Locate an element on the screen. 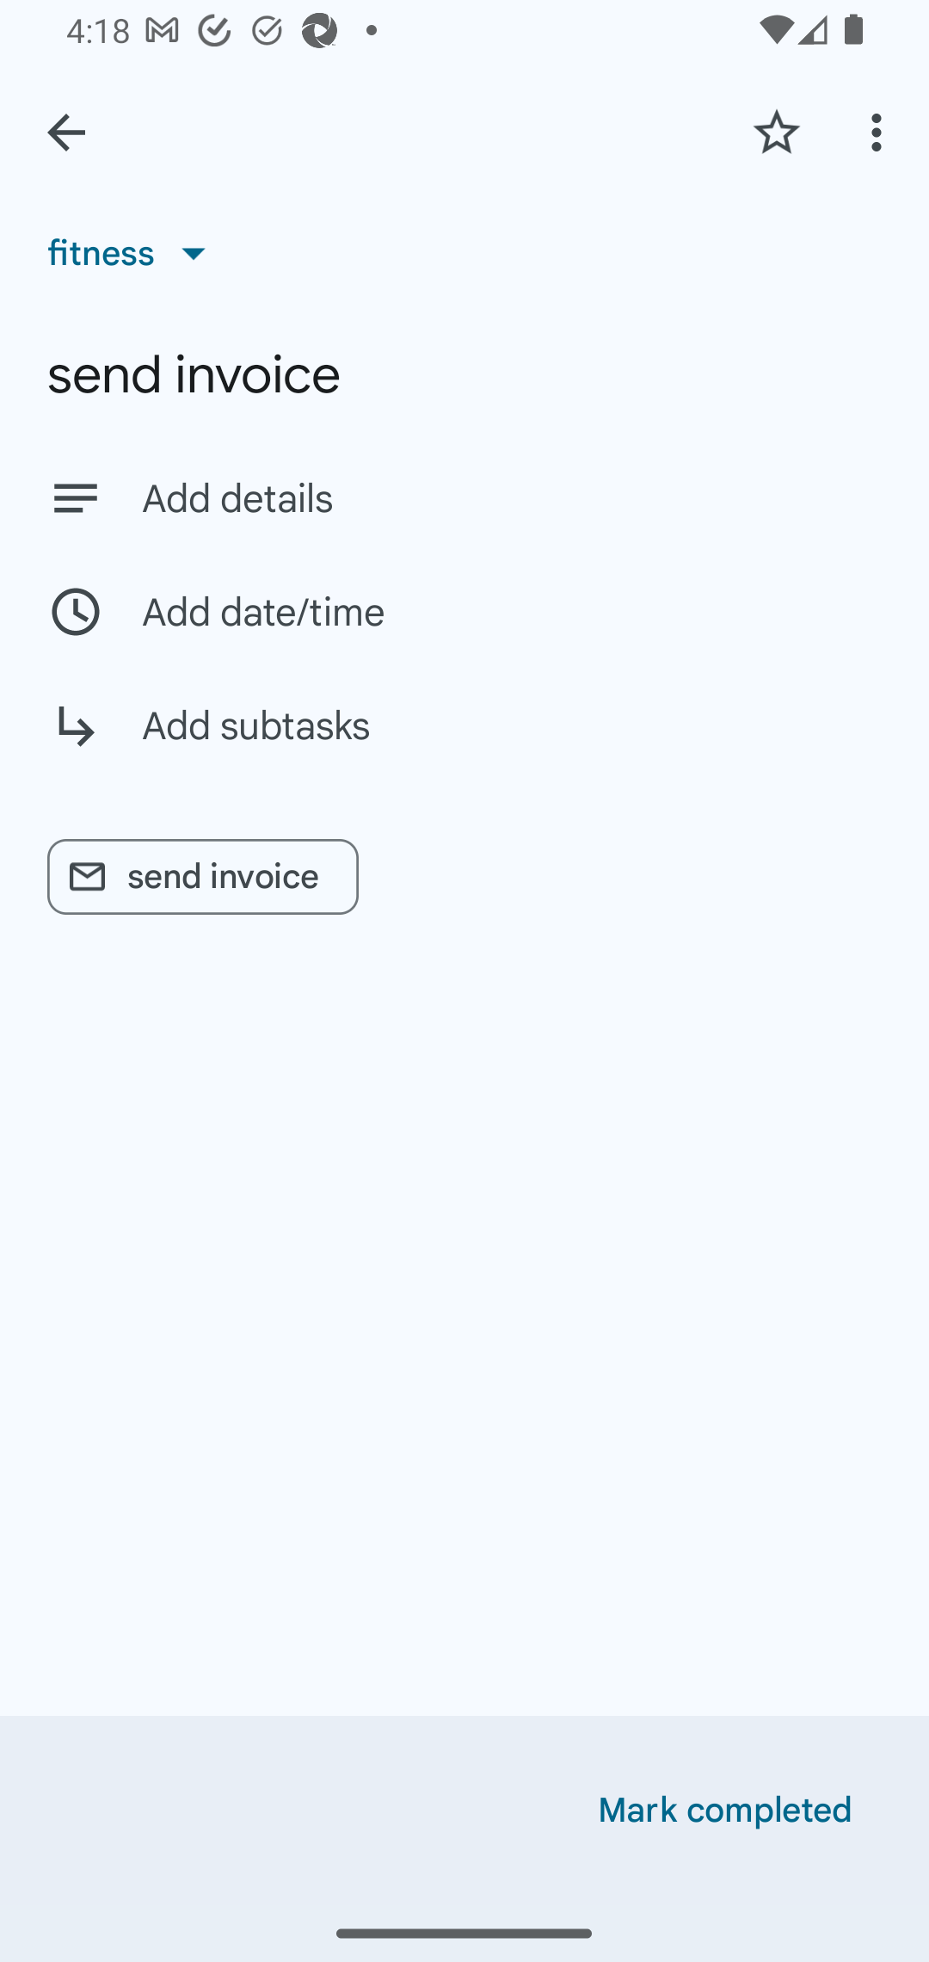 Image resolution: width=929 pixels, height=1962 pixels. Back is located at coordinates (66, 133).